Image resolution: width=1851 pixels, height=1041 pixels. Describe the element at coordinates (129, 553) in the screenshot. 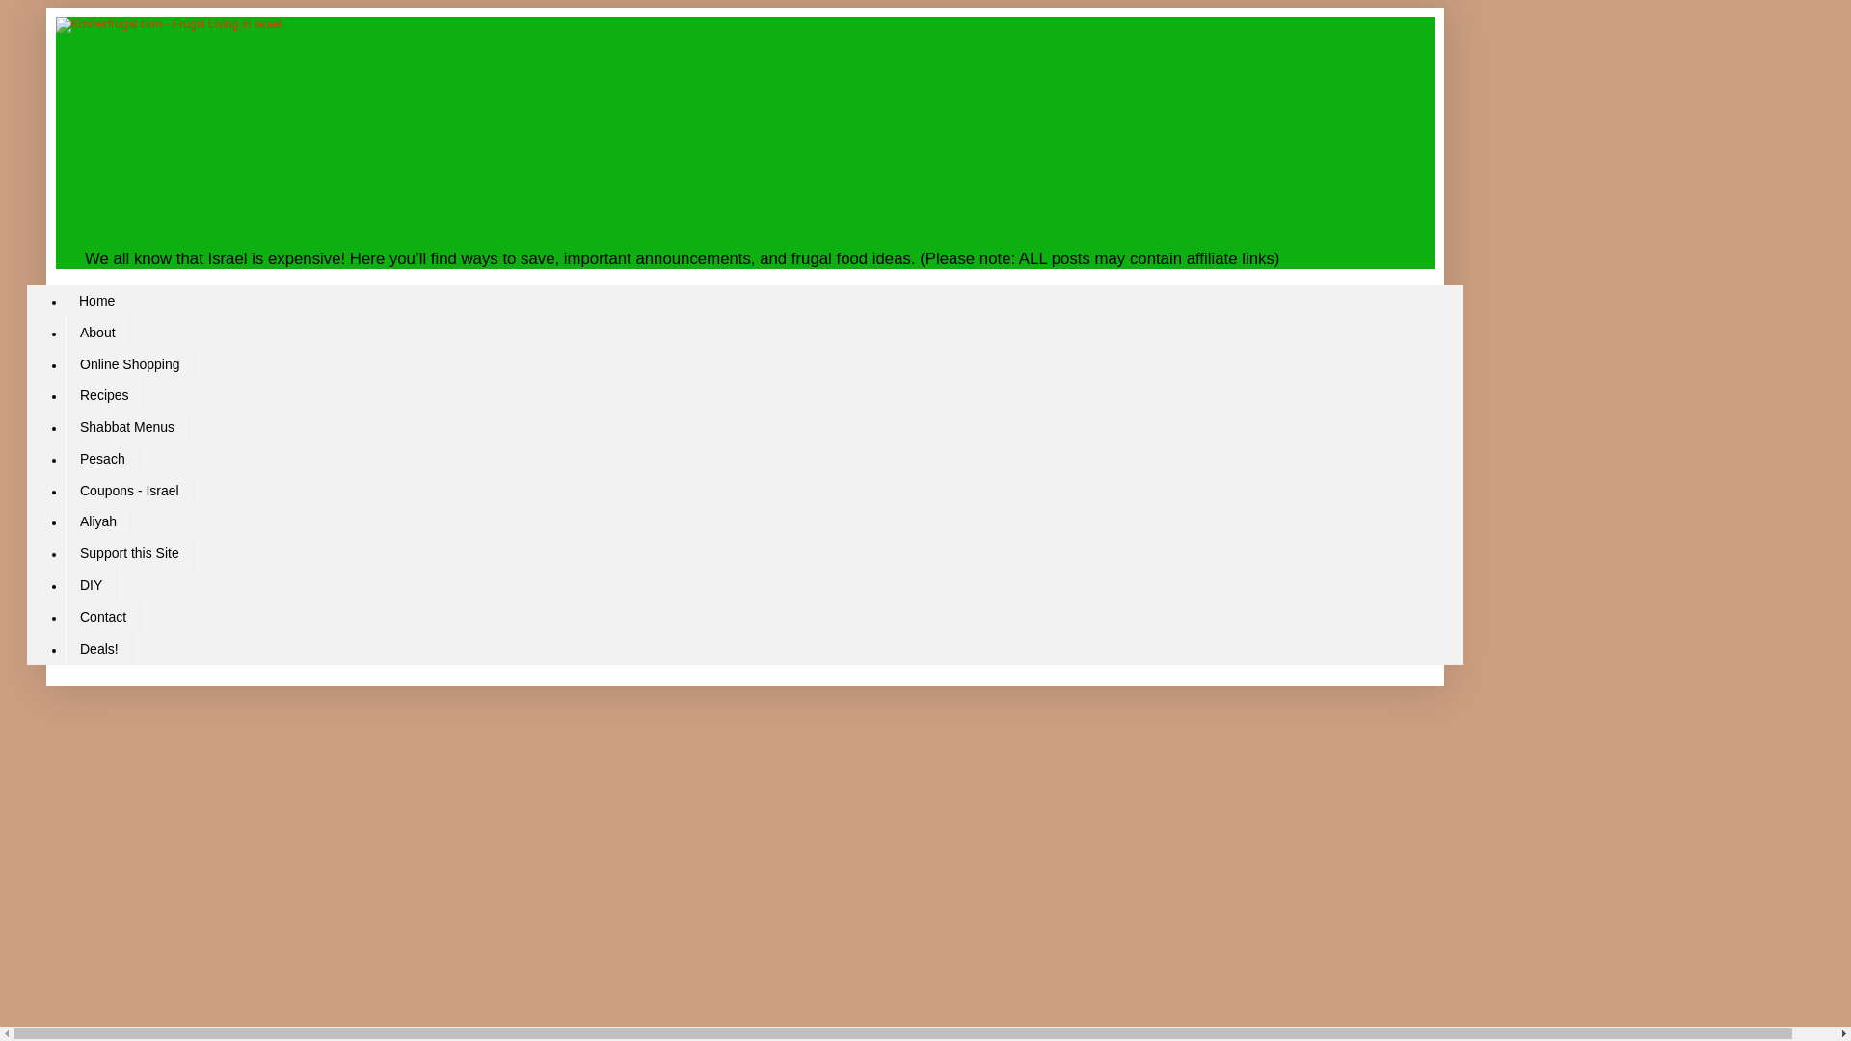

I see `Support this Site` at that location.